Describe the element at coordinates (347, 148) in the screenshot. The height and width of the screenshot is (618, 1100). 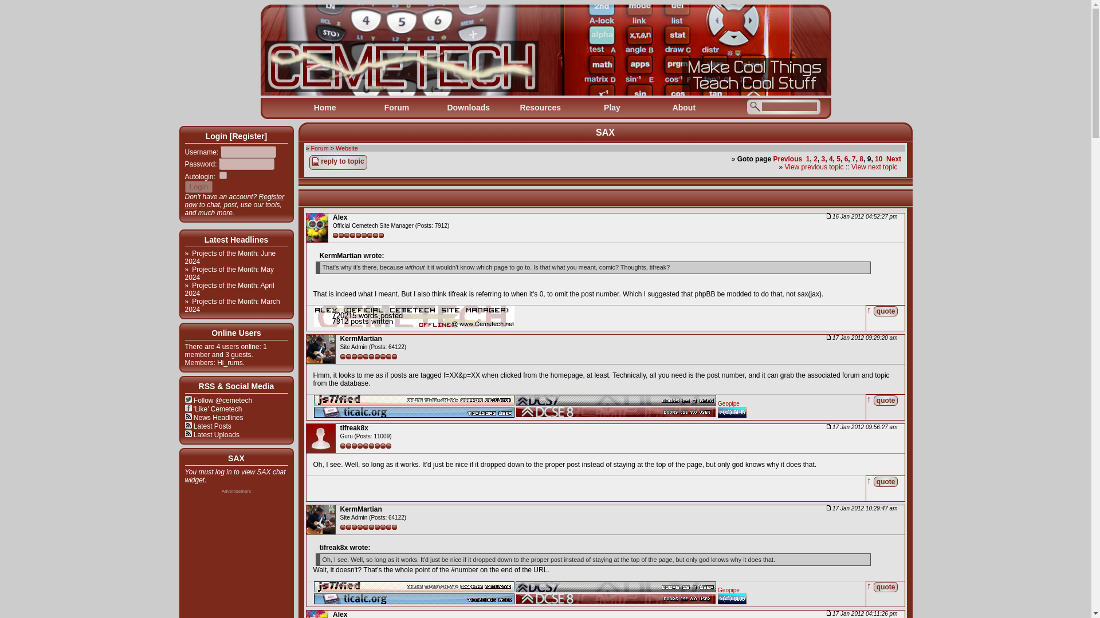
I see `Website` at that location.